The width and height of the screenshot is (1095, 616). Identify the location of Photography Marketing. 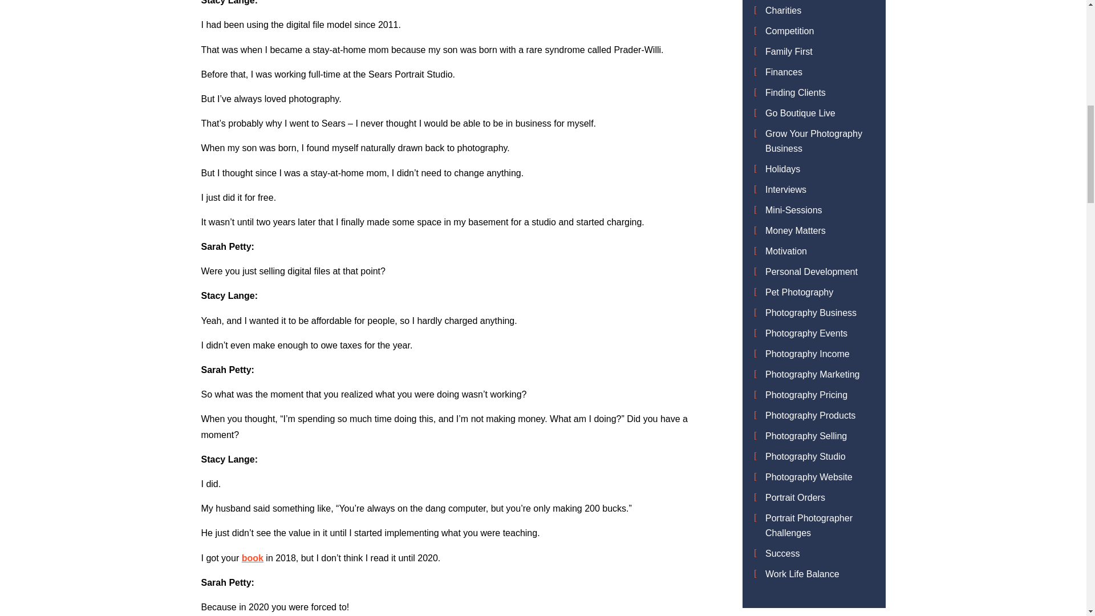
(812, 374).